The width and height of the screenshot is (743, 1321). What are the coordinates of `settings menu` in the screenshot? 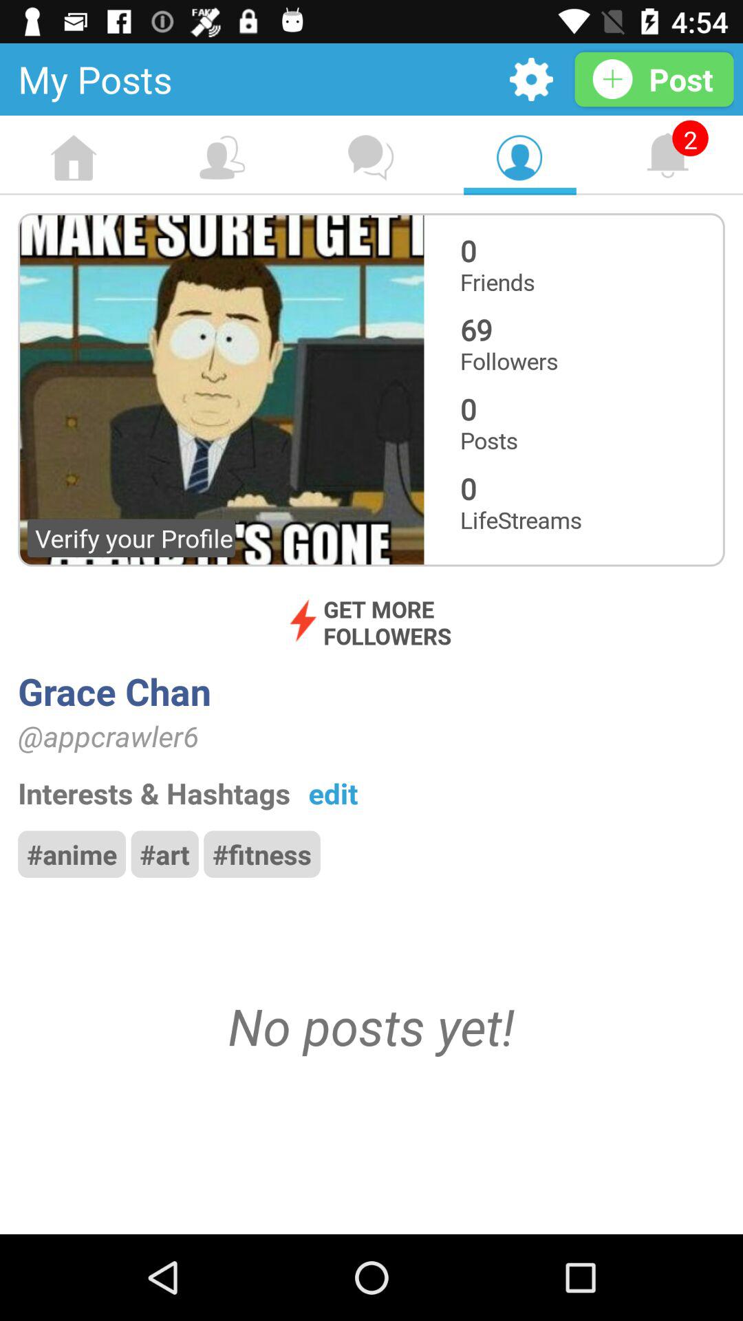 It's located at (531, 80).